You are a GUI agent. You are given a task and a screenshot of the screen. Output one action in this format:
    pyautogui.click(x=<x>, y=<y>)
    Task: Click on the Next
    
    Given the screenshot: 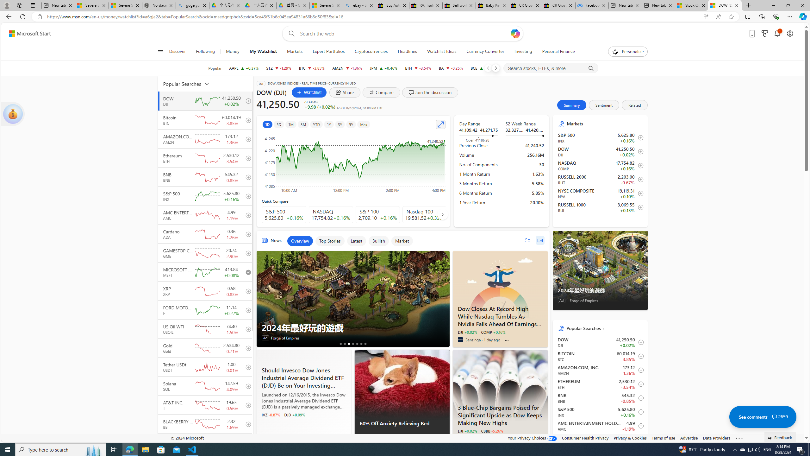 What is the action you would take?
    pyautogui.click(x=495, y=68)
    